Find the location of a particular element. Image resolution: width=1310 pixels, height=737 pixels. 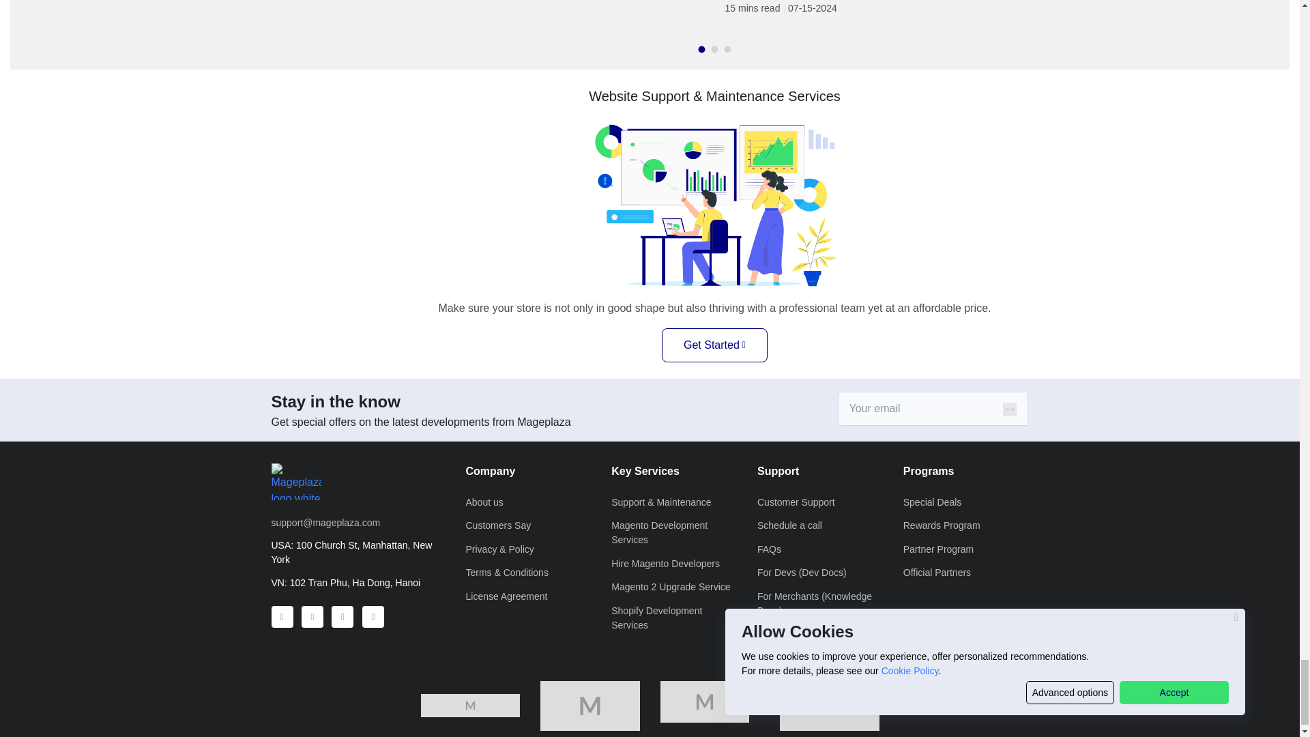

DMCA.com Protection Status is located at coordinates (829, 704).